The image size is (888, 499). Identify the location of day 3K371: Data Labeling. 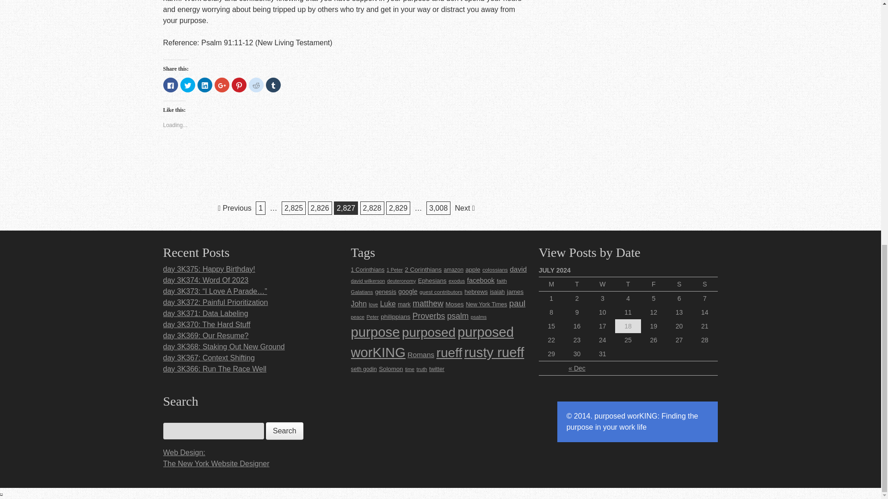
(205, 313).